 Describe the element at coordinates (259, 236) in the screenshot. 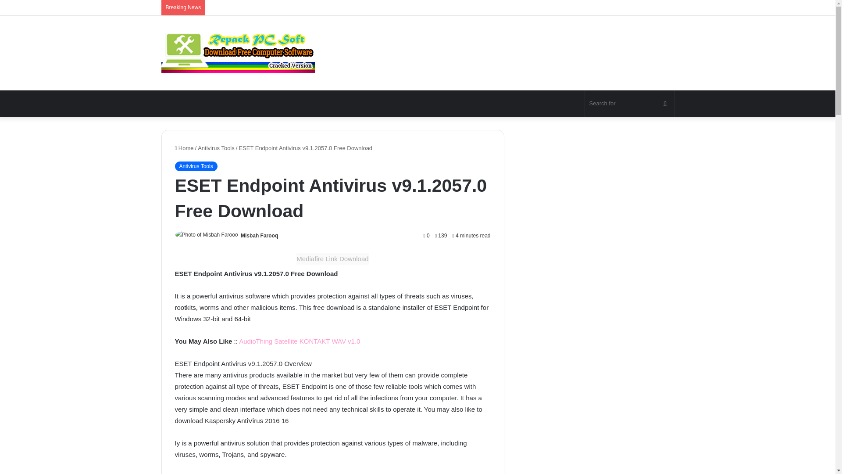

I see `Misbah Farooq` at that location.